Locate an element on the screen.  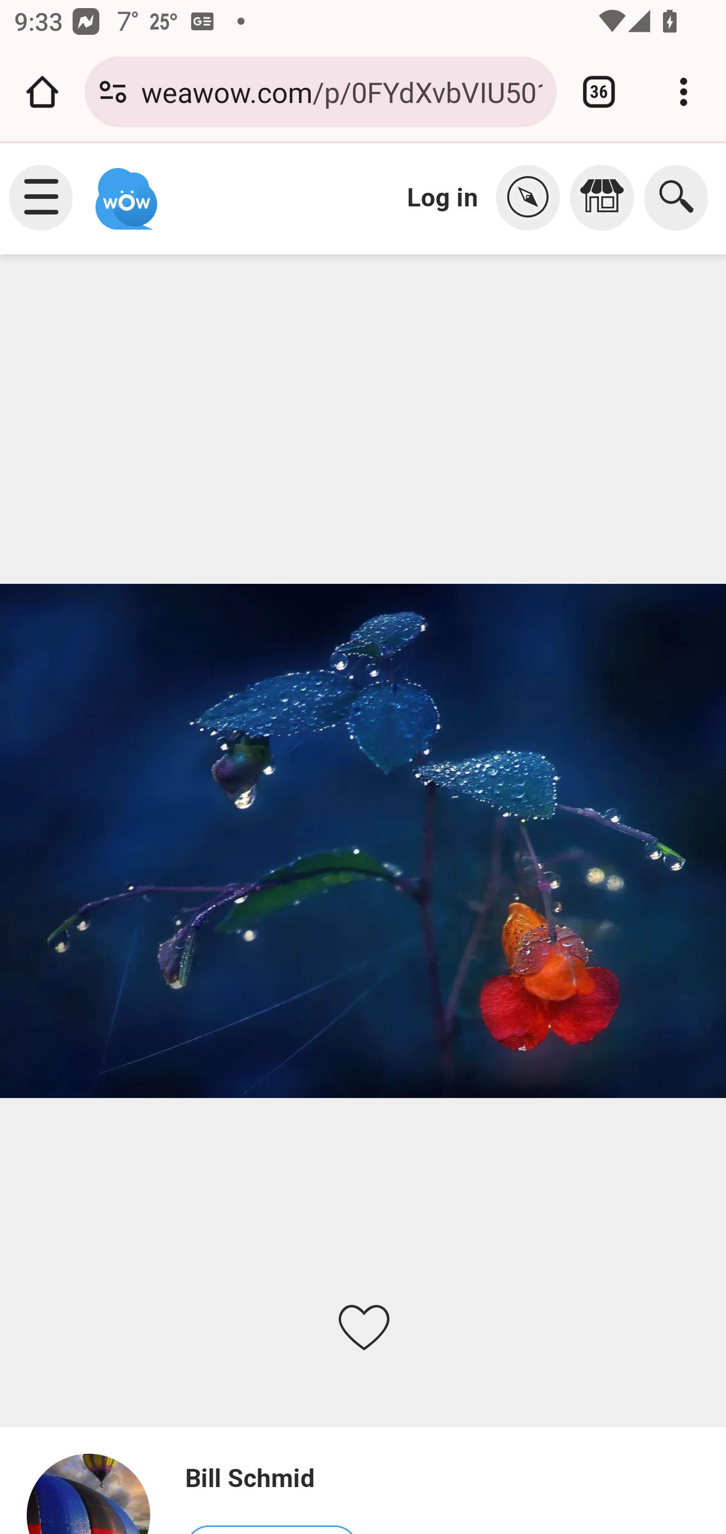
Customize and control Google Chrome is located at coordinates (684, 92).